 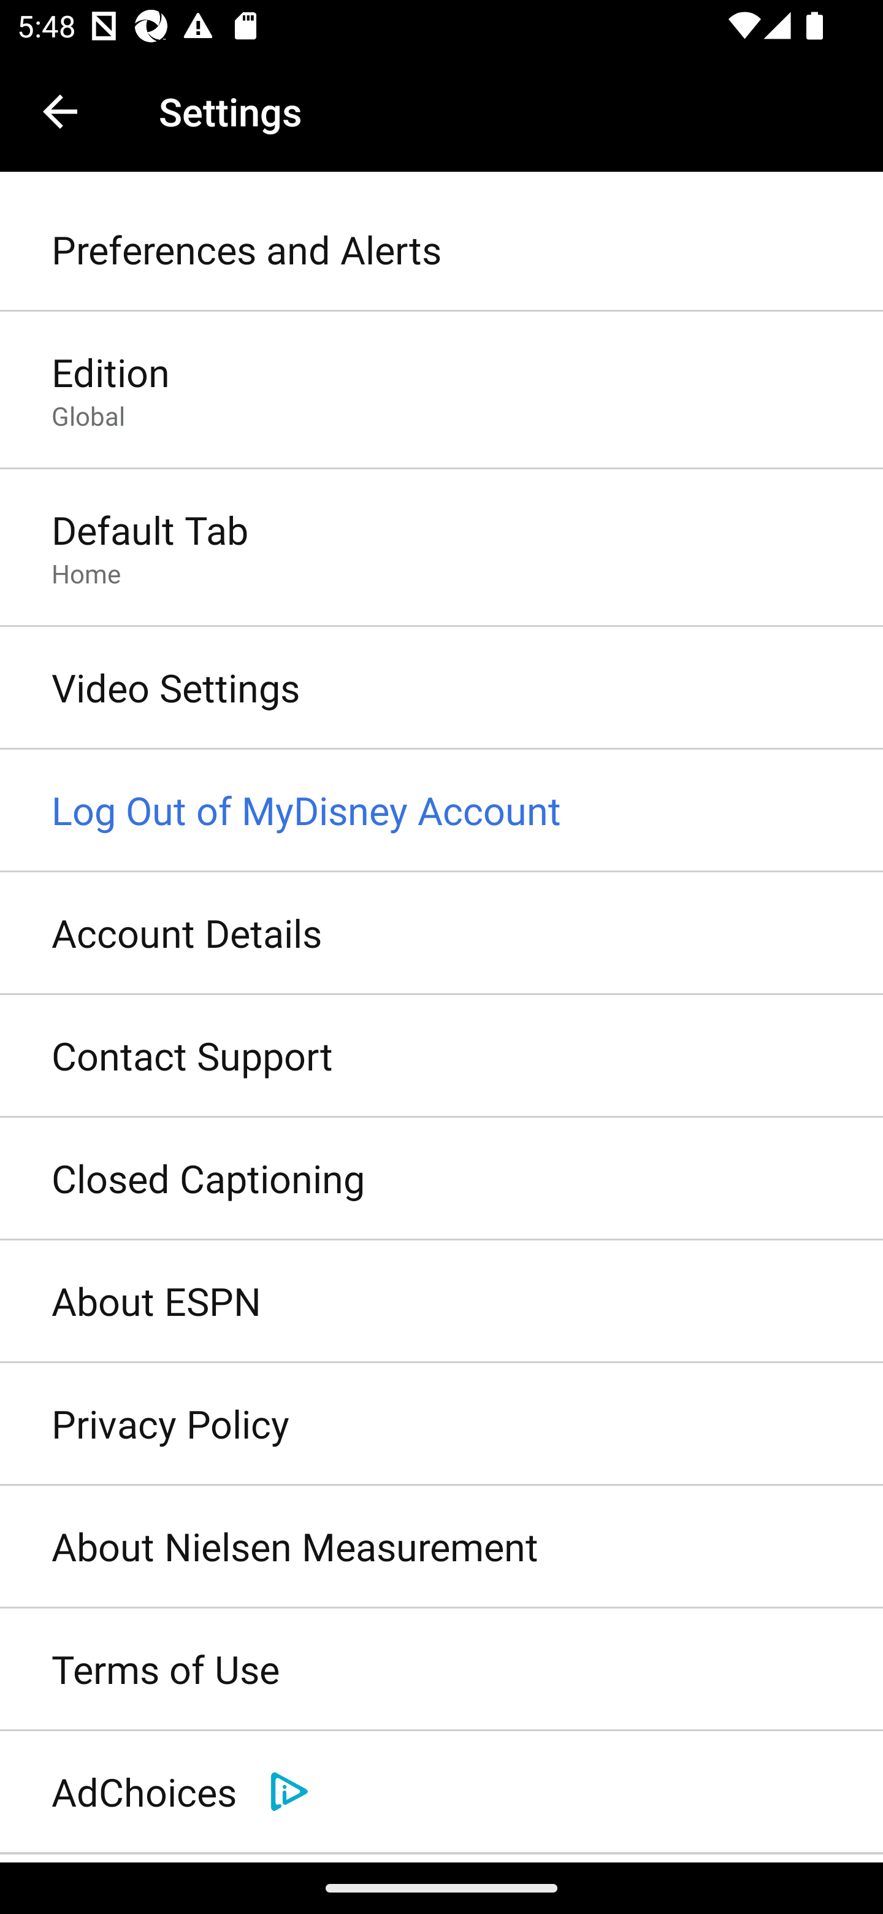 I want to click on Log Out of MyDisney Account, so click(x=442, y=811).